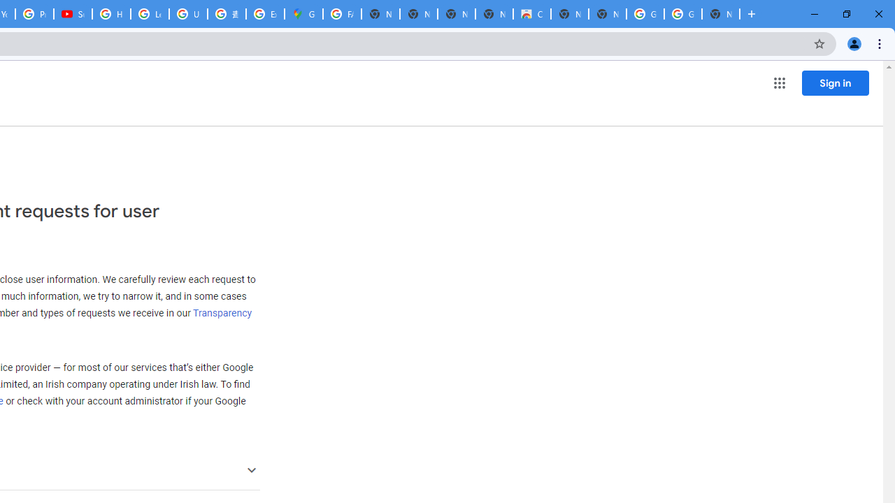 The image size is (895, 503). What do you see at coordinates (720, 14) in the screenshot?
I see `New Tab` at bounding box center [720, 14].